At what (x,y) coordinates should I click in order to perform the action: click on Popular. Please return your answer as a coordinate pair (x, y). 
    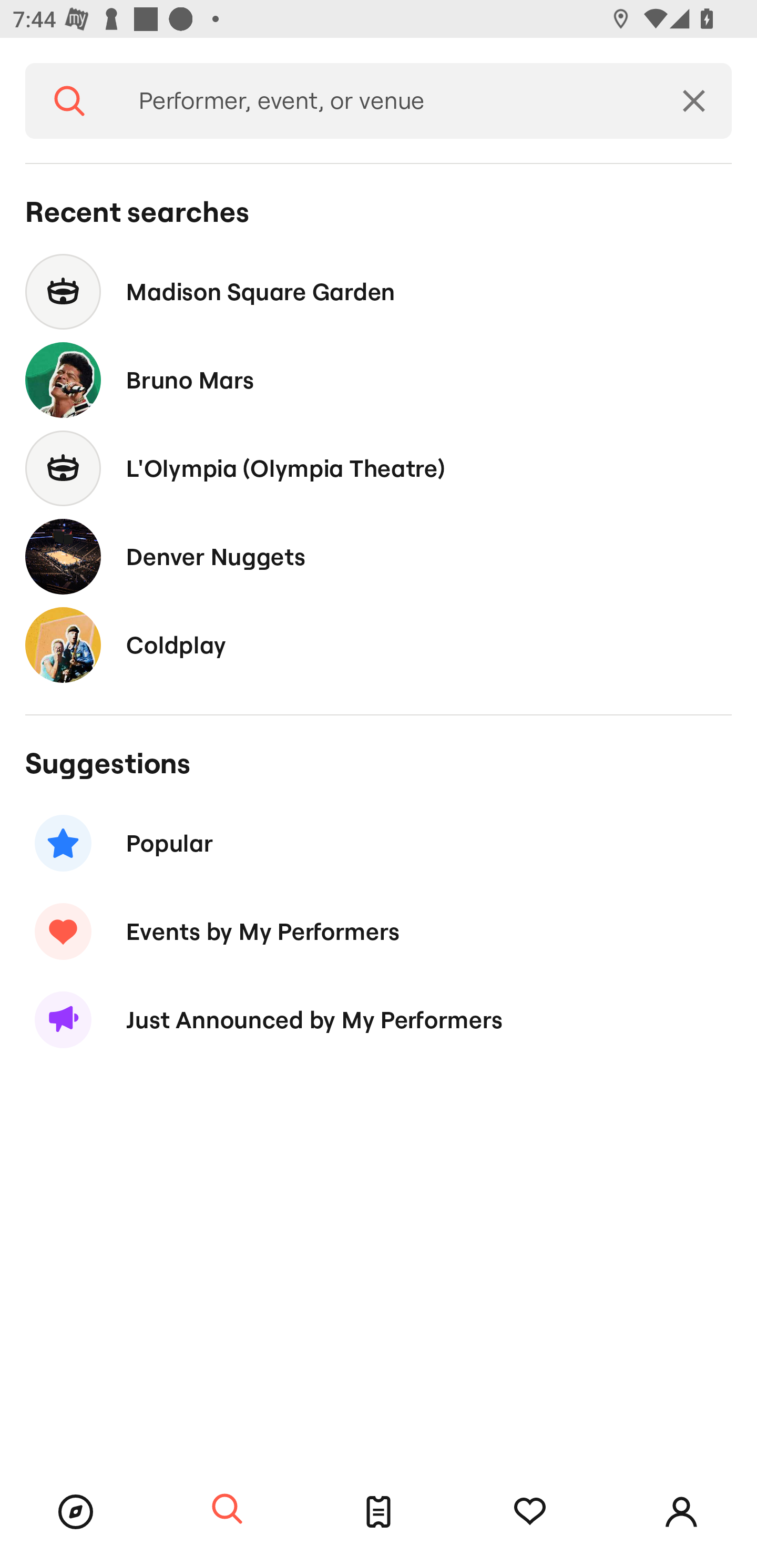
    Looking at the image, I should click on (378, 843).